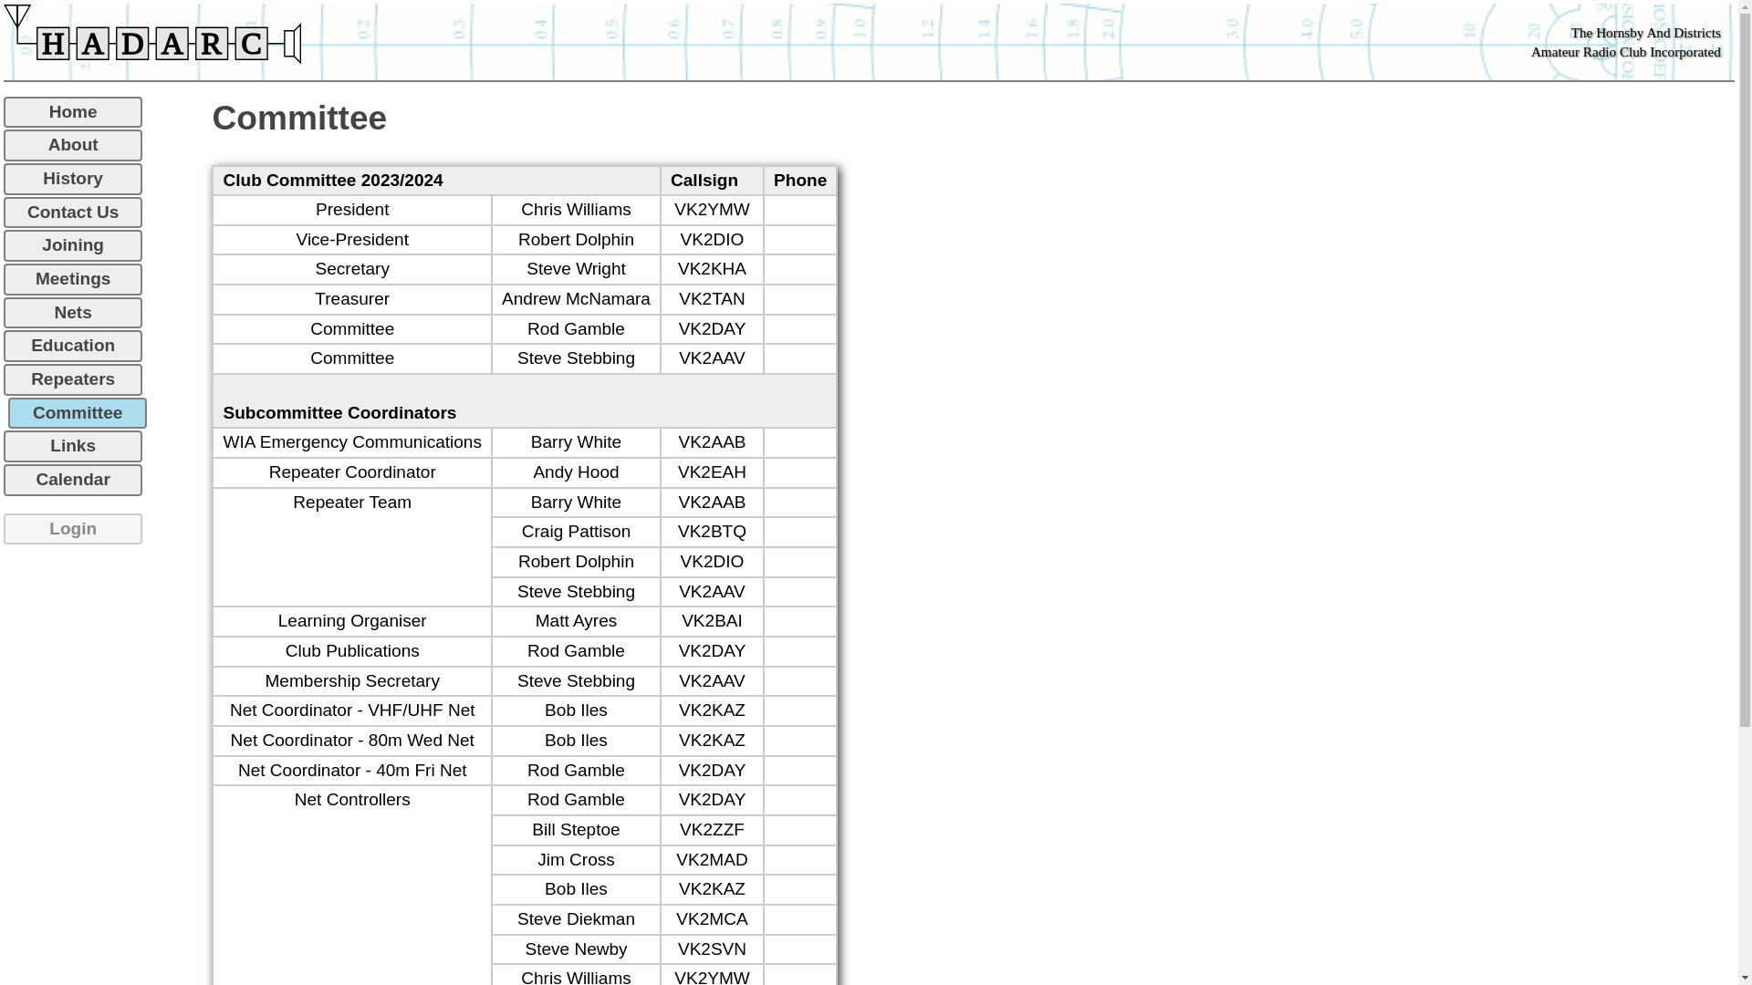 Image resolution: width=1752 pixels, height=985 pixels. I want to click on Repeaters, so click(73, 379).